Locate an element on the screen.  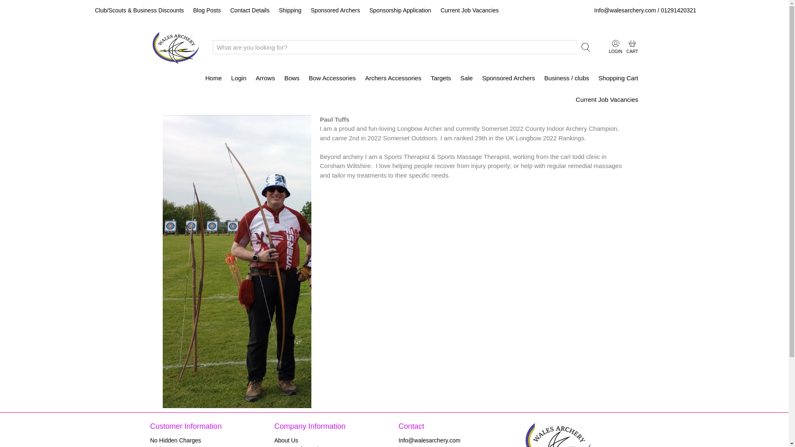
Shipping is located at coordinates (290, 10).